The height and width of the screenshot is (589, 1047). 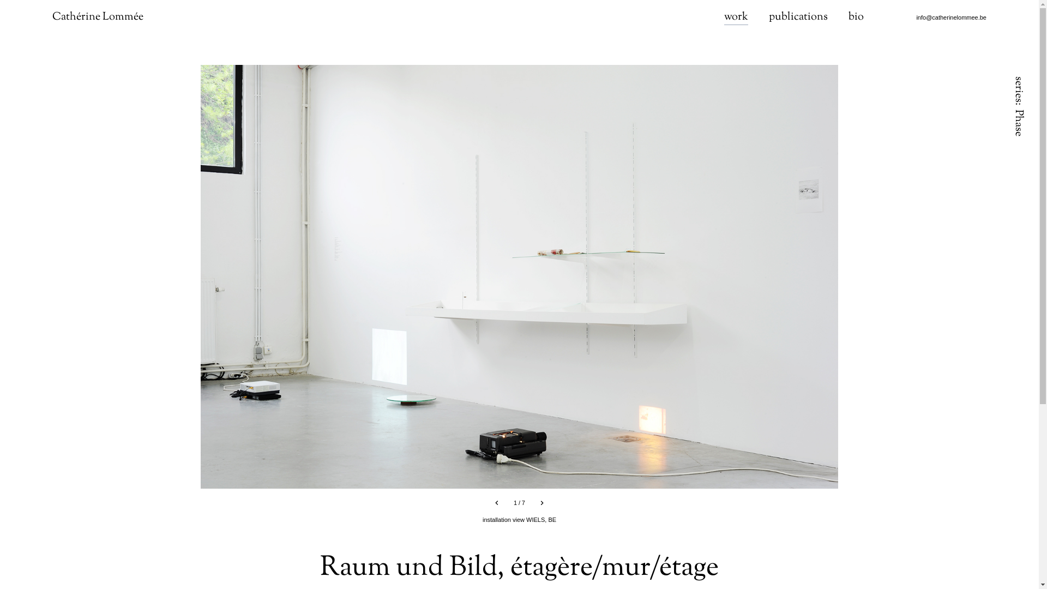 What do you see at coordinates (951, 17) in the screenshot?
I see `info@catherinelommee.be` at bounding box center [951, 17].